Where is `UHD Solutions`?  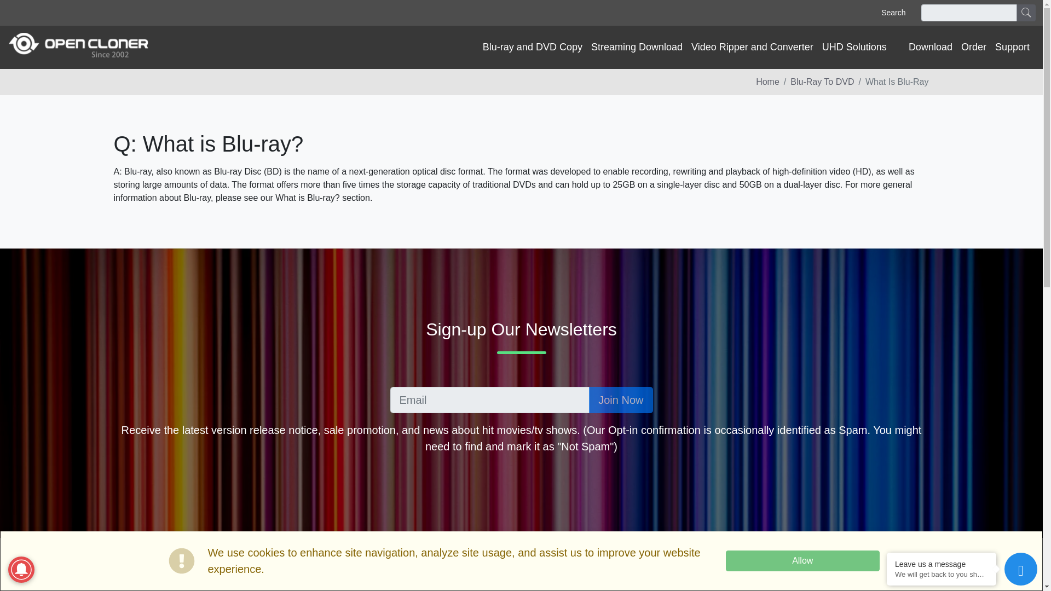 UHD Solutions is located at coordinates (854, 47).